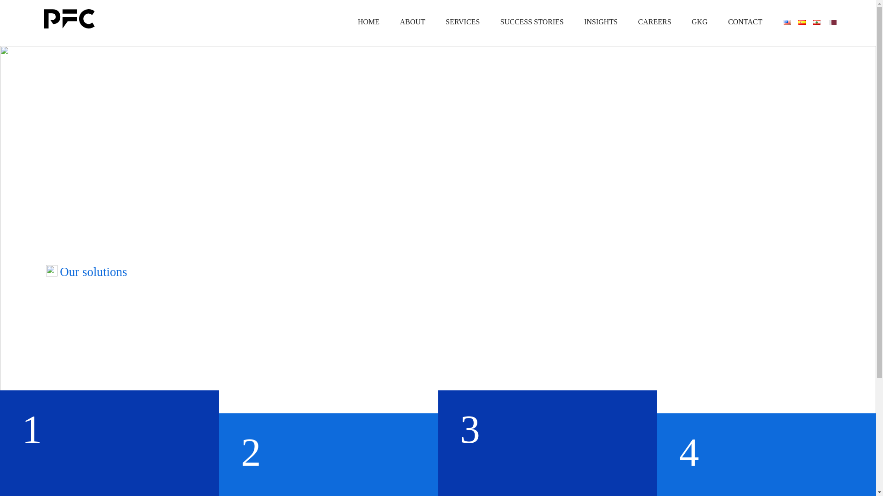 The width and height of the screenshot is (883, 496). I want to click on SERVICES, so click(463, 22).